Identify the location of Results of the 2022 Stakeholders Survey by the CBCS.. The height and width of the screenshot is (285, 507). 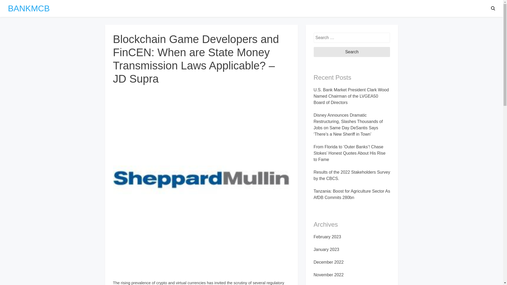
(352, 175).